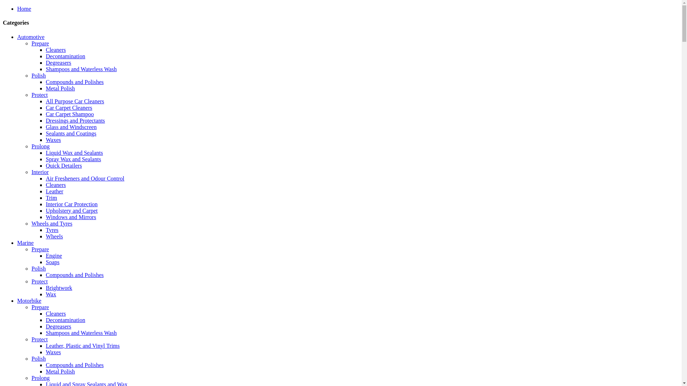 The width and height of the screenshot is (687, 386). Describe the element at coordinates (53, 140) in the screenshot. I see `Waxes` at that location.